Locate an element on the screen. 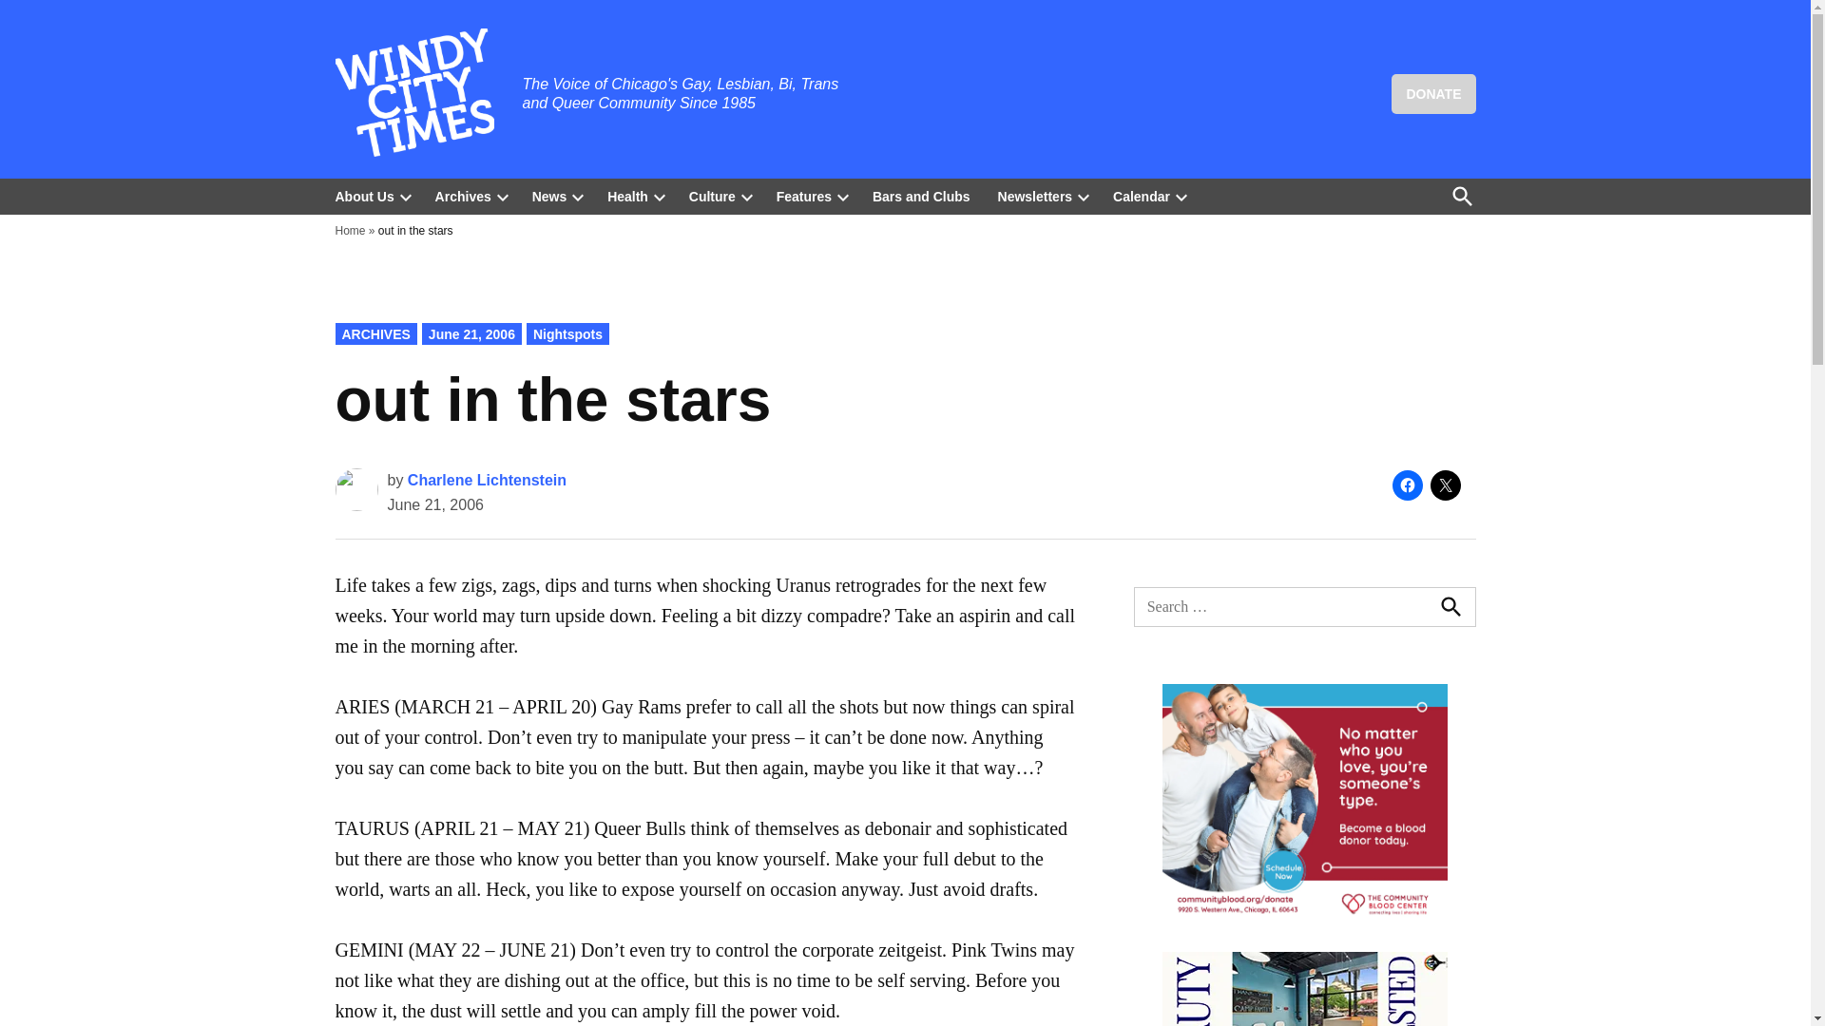  Click to share on X is located at coordinates (1445, 484).